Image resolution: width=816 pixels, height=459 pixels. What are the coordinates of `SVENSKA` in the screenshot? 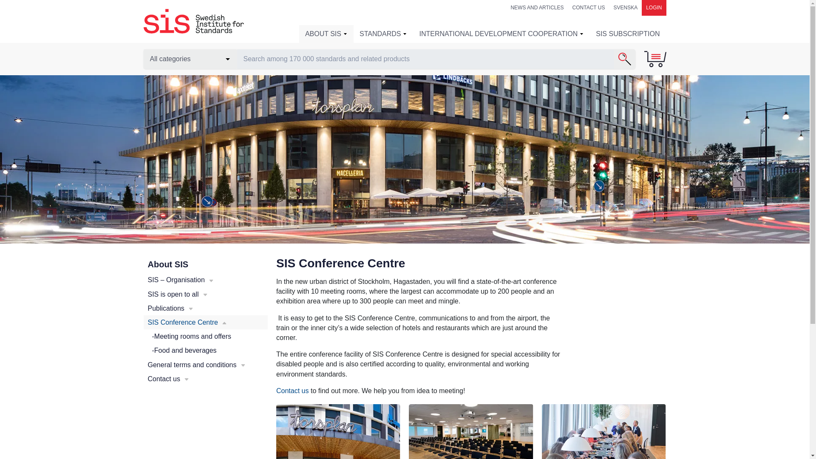 It's located at (625, 8).